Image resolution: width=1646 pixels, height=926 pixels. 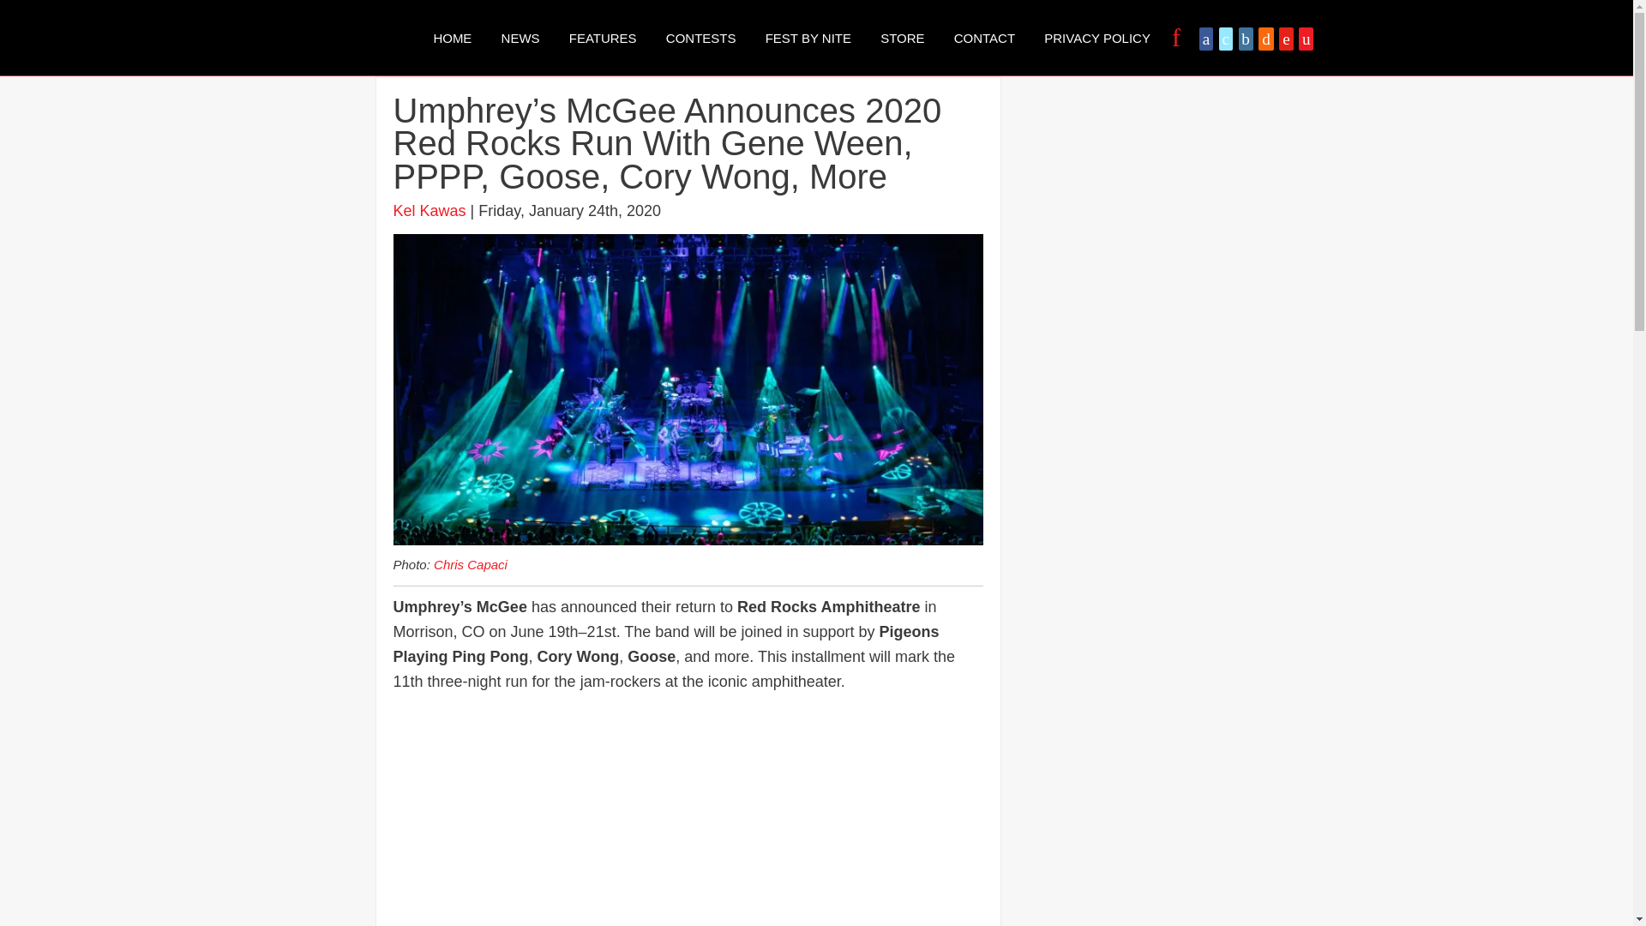 I want to click on L4LM, so click(x=348, y=37).